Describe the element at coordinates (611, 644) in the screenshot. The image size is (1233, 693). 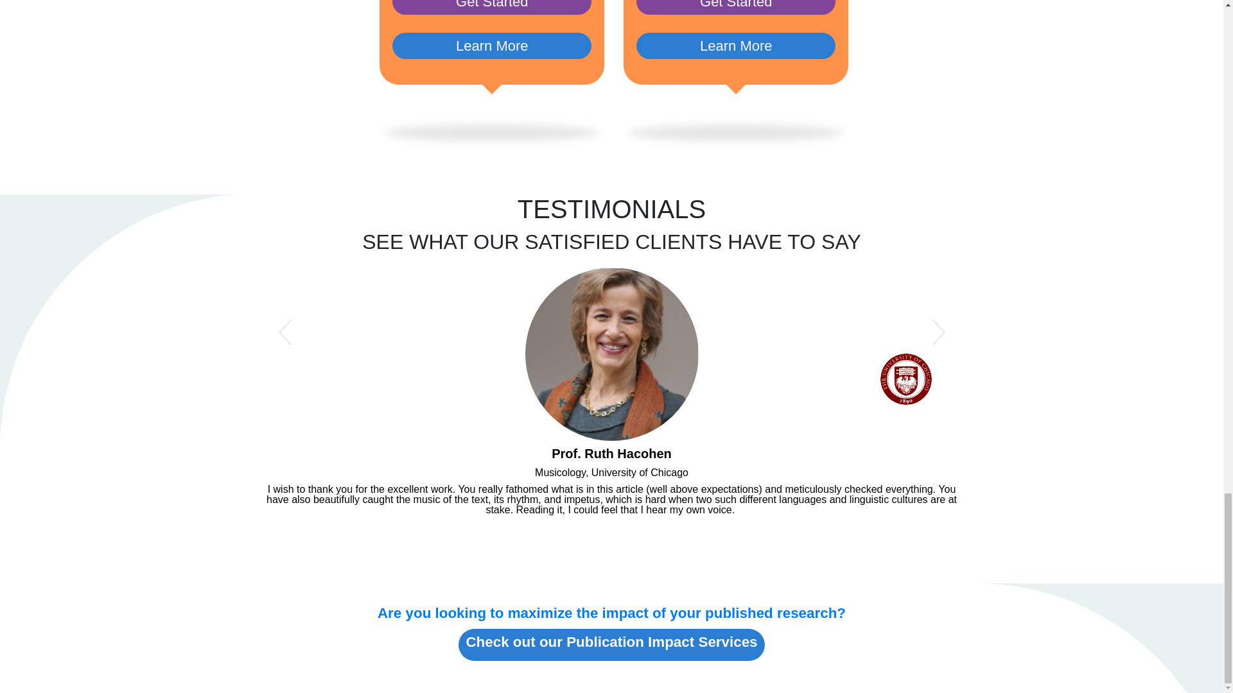
I see `Check out our Publication Impact Services` at that location.